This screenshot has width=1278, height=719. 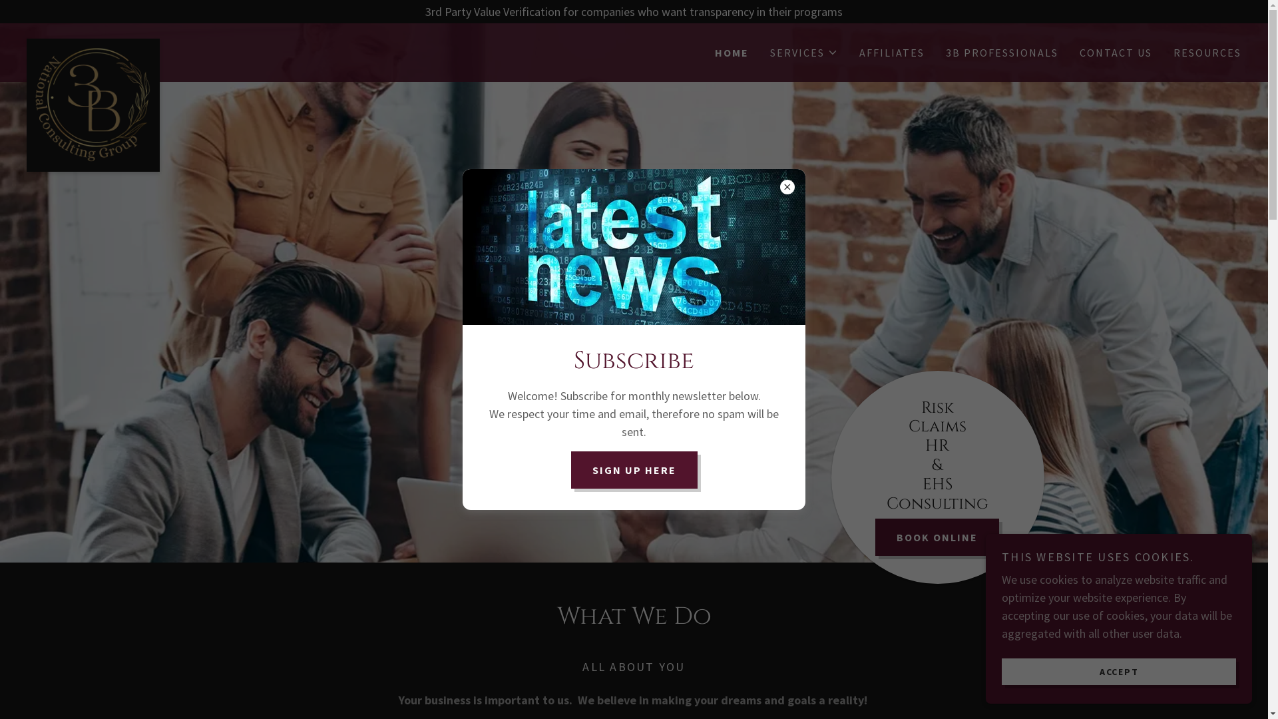 I want to click on ACCEPT, so click(x=1119, y=671).